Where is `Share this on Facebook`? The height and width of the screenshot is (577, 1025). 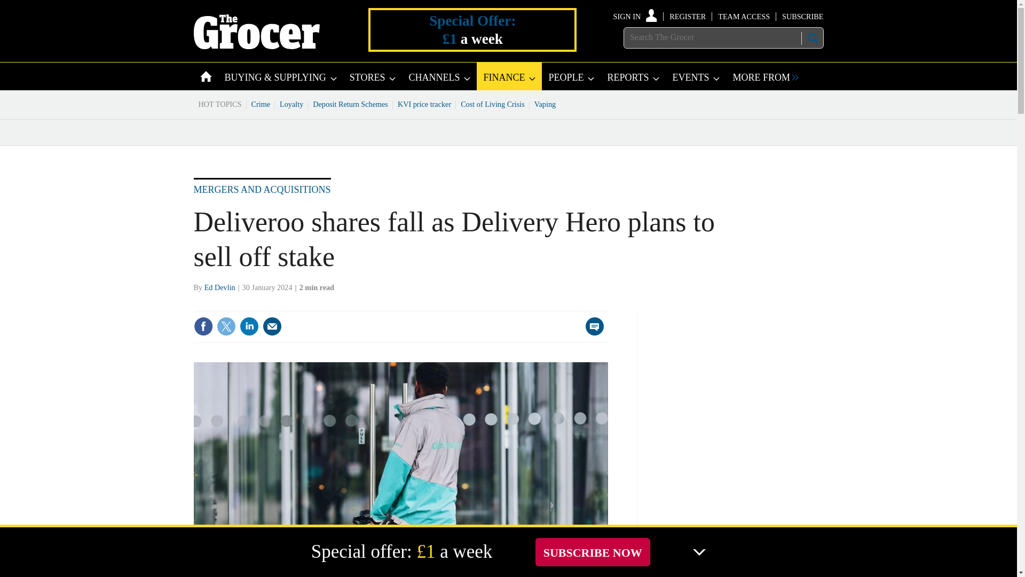
Share this on Facebook is located at coordinates (203, 326).